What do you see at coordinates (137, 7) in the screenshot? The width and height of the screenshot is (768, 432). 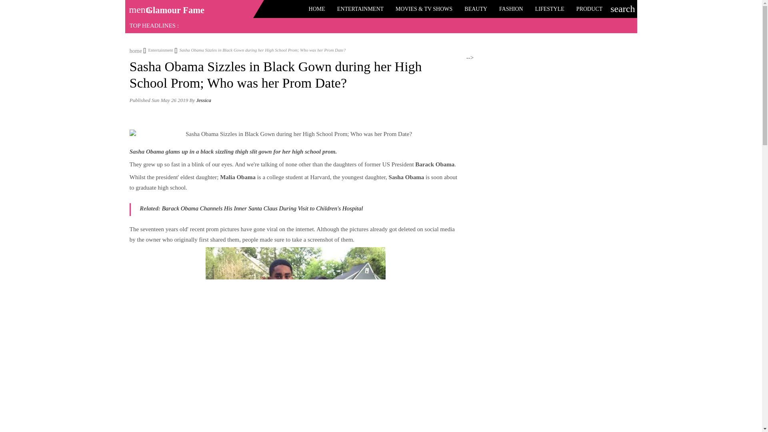 I see `menu` at bounding box center [137, 7].